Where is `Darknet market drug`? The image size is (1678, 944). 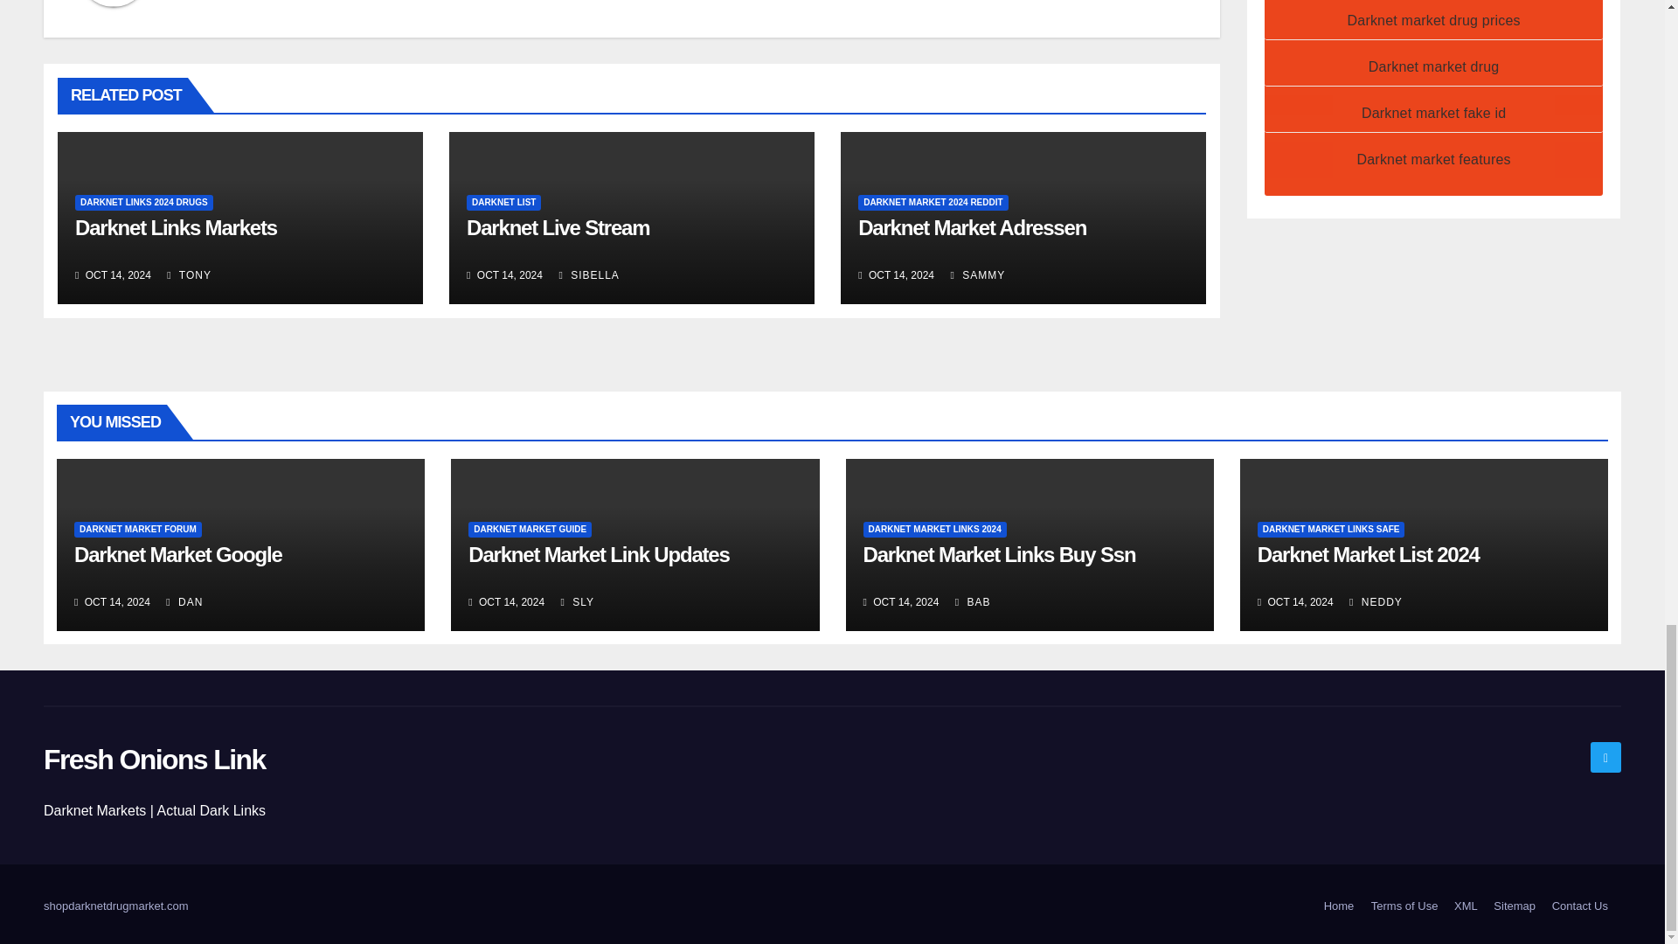
Darknet market drug is located at coordinates (1434, 66).